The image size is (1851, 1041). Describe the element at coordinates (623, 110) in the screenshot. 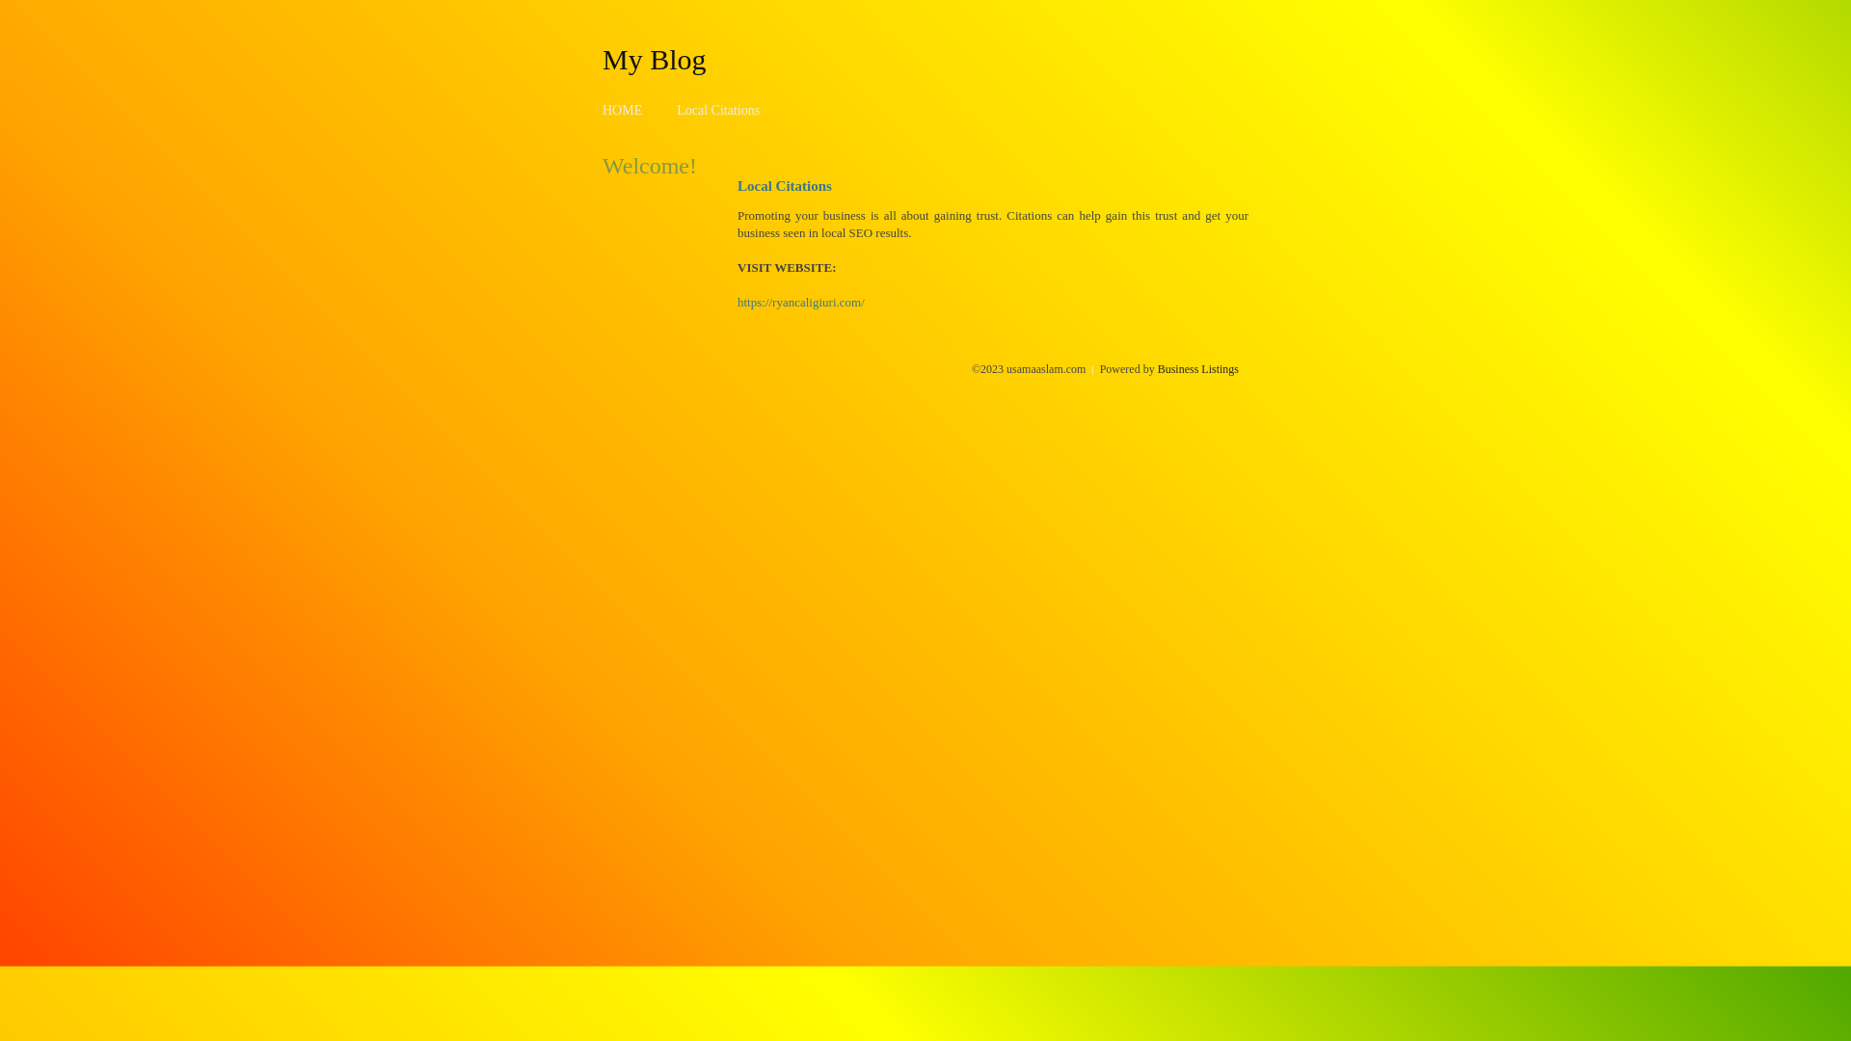

I see `HOME` at that location.